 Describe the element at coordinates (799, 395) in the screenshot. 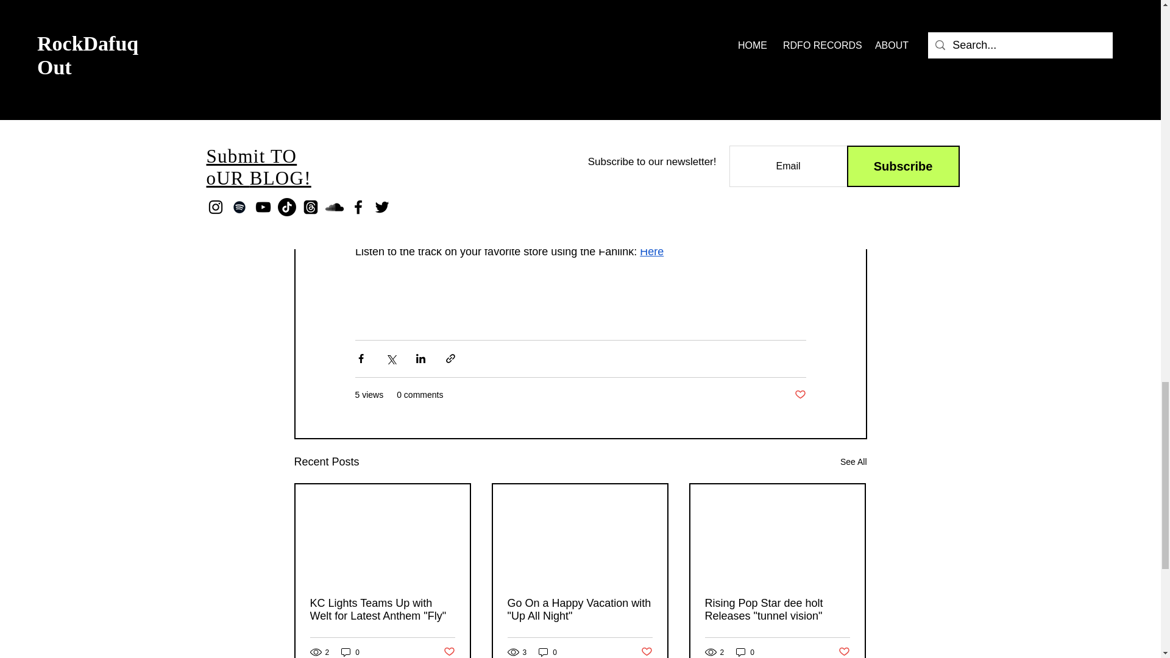

I see `Post not marked as liked` at that location.